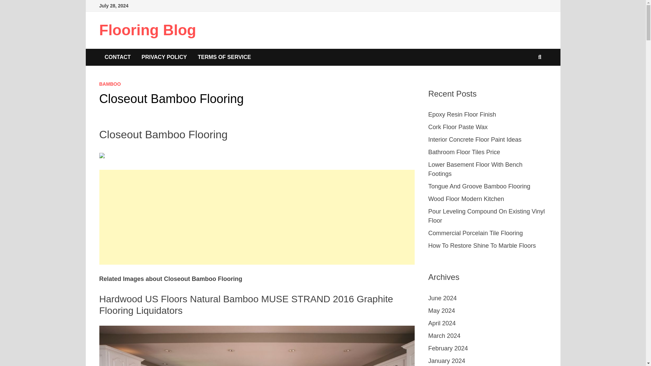 The width and height of the screenshot is (651, 366). Describe the element at coordinates (462, 115) in the screenshot. I see `Epoxy Resin Floor Finish` at that location.